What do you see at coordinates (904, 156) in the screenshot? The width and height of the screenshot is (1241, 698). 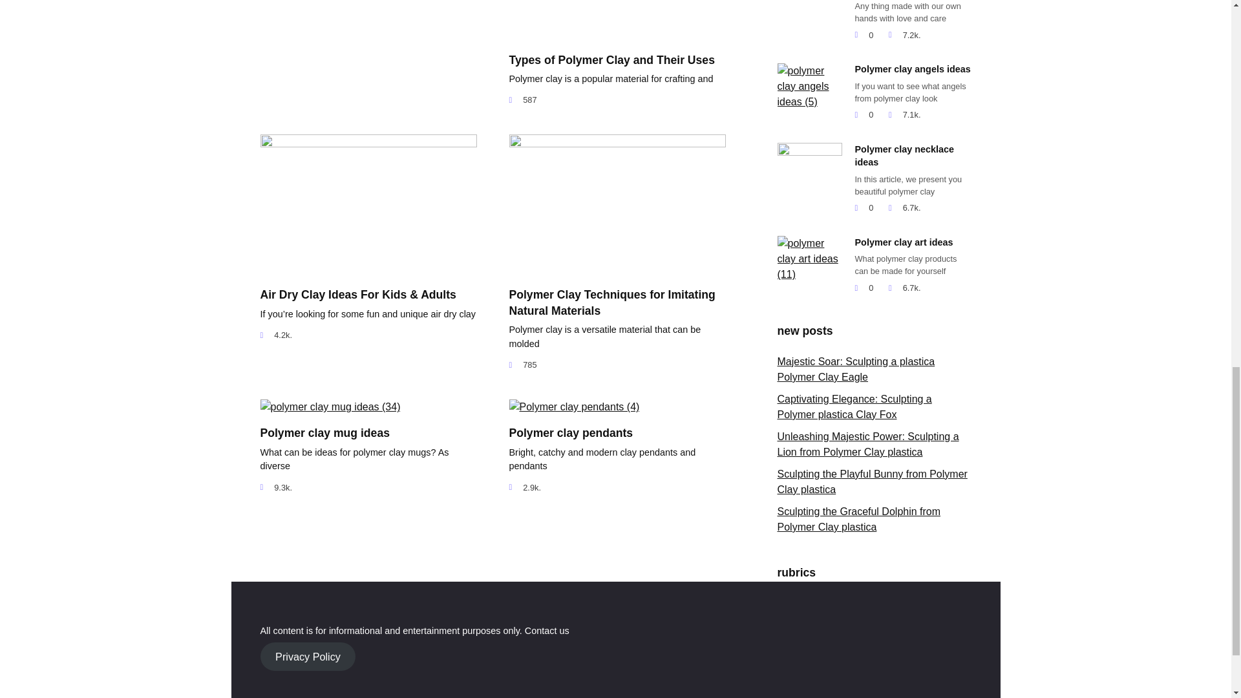 I see `Polymer clay necklace ideas` at bounding box center [904, 156].